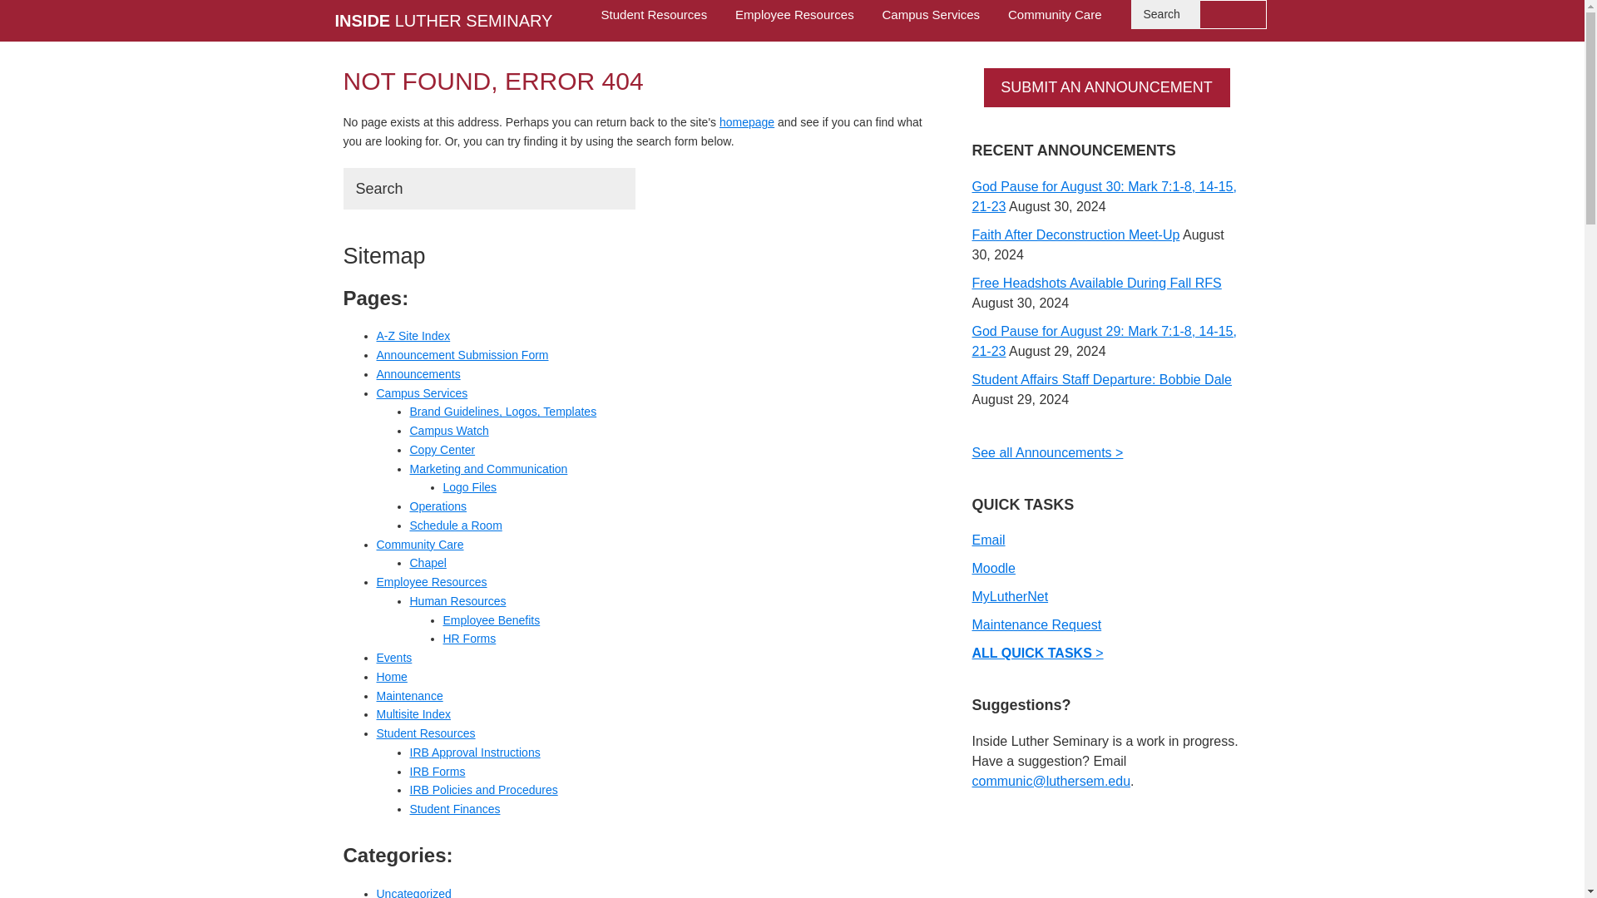 The image size is (1597, 898). I want to click on Schedule a Room, so click(454, 525).